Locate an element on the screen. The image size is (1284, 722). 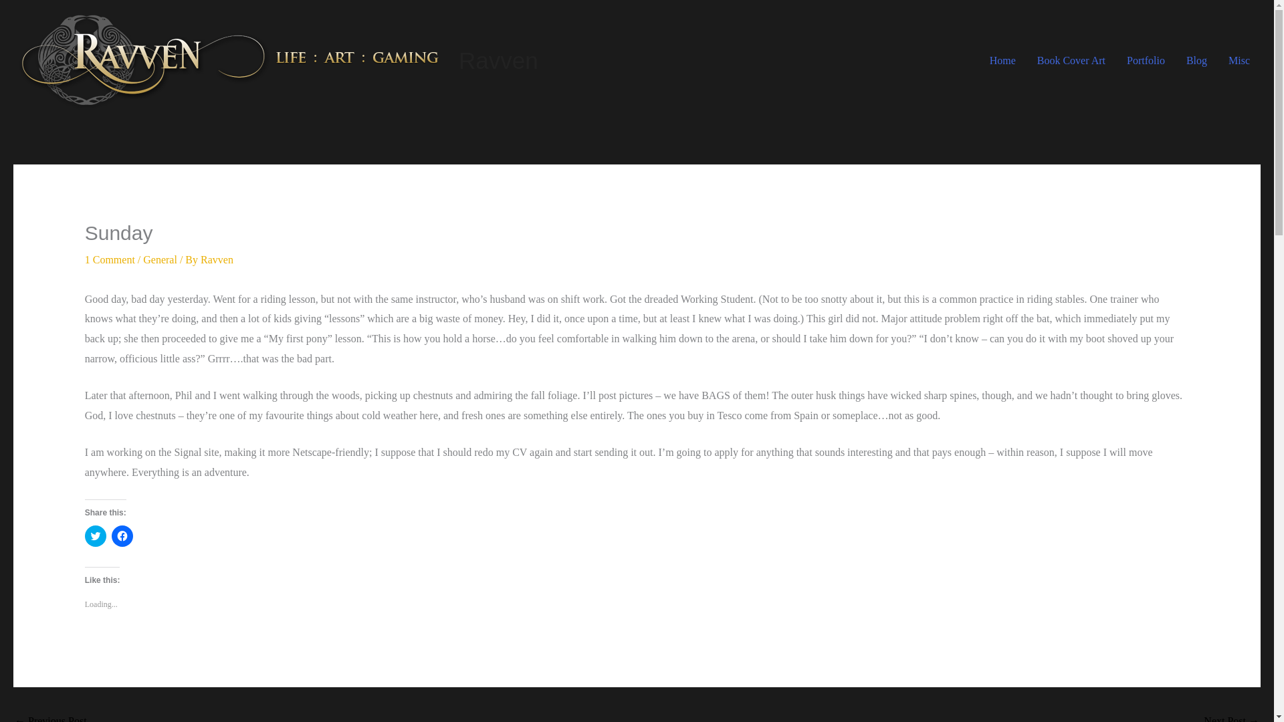
Portfolio is located at coordinates (1146, 60).